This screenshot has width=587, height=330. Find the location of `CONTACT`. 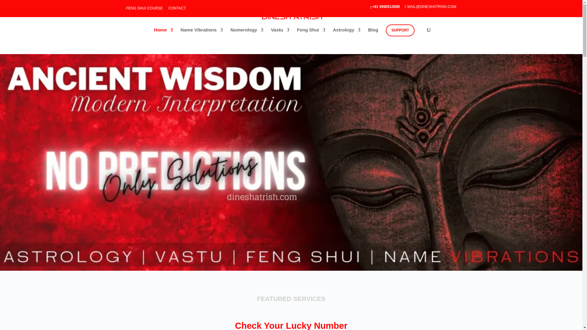

CONTACT is located at coordinates (177, 9).